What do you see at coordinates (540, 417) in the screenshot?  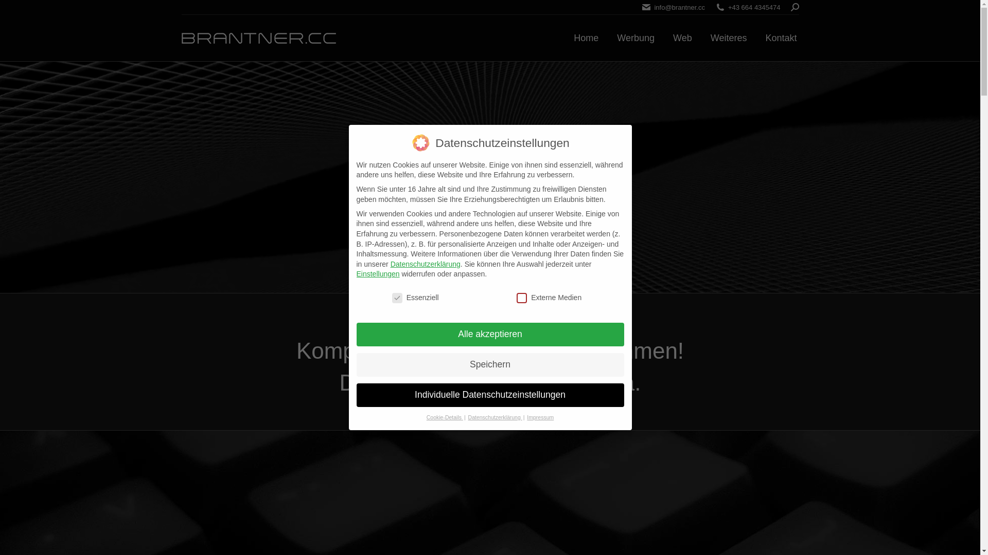 I see `Impressum` at bounding box center [540, 417].